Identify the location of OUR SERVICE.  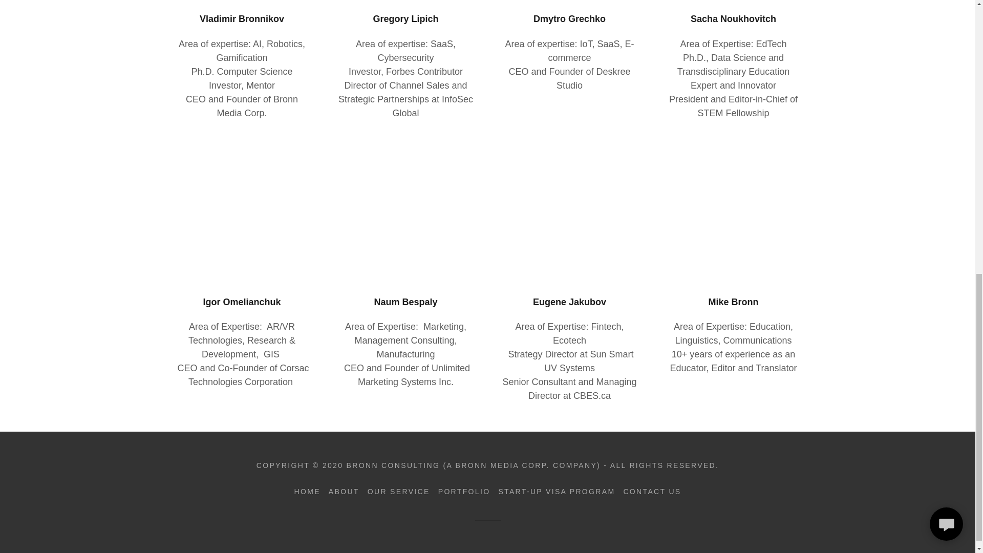
(399, 492).